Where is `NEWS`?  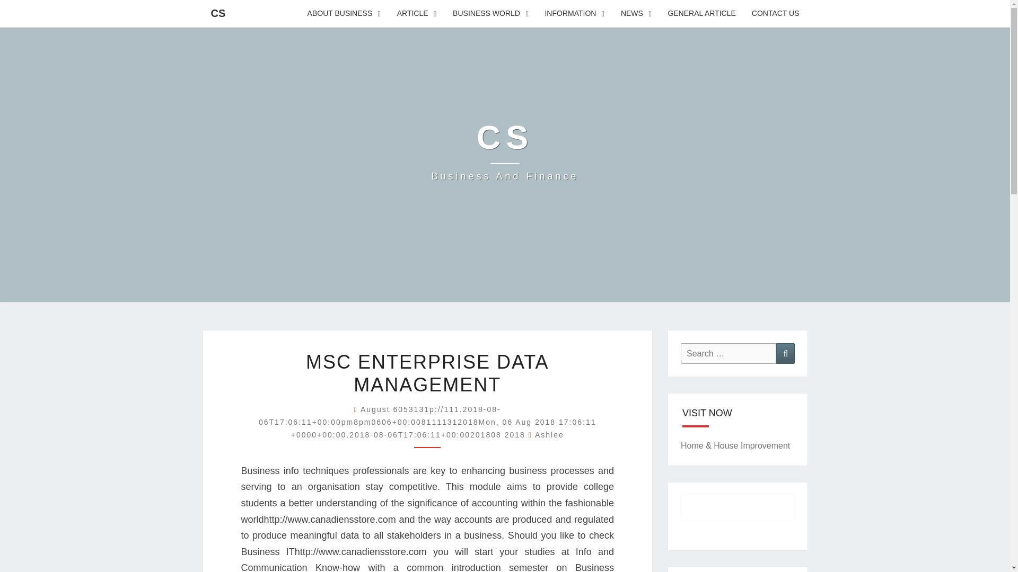 NEWS is located at coordinates (636, 14).